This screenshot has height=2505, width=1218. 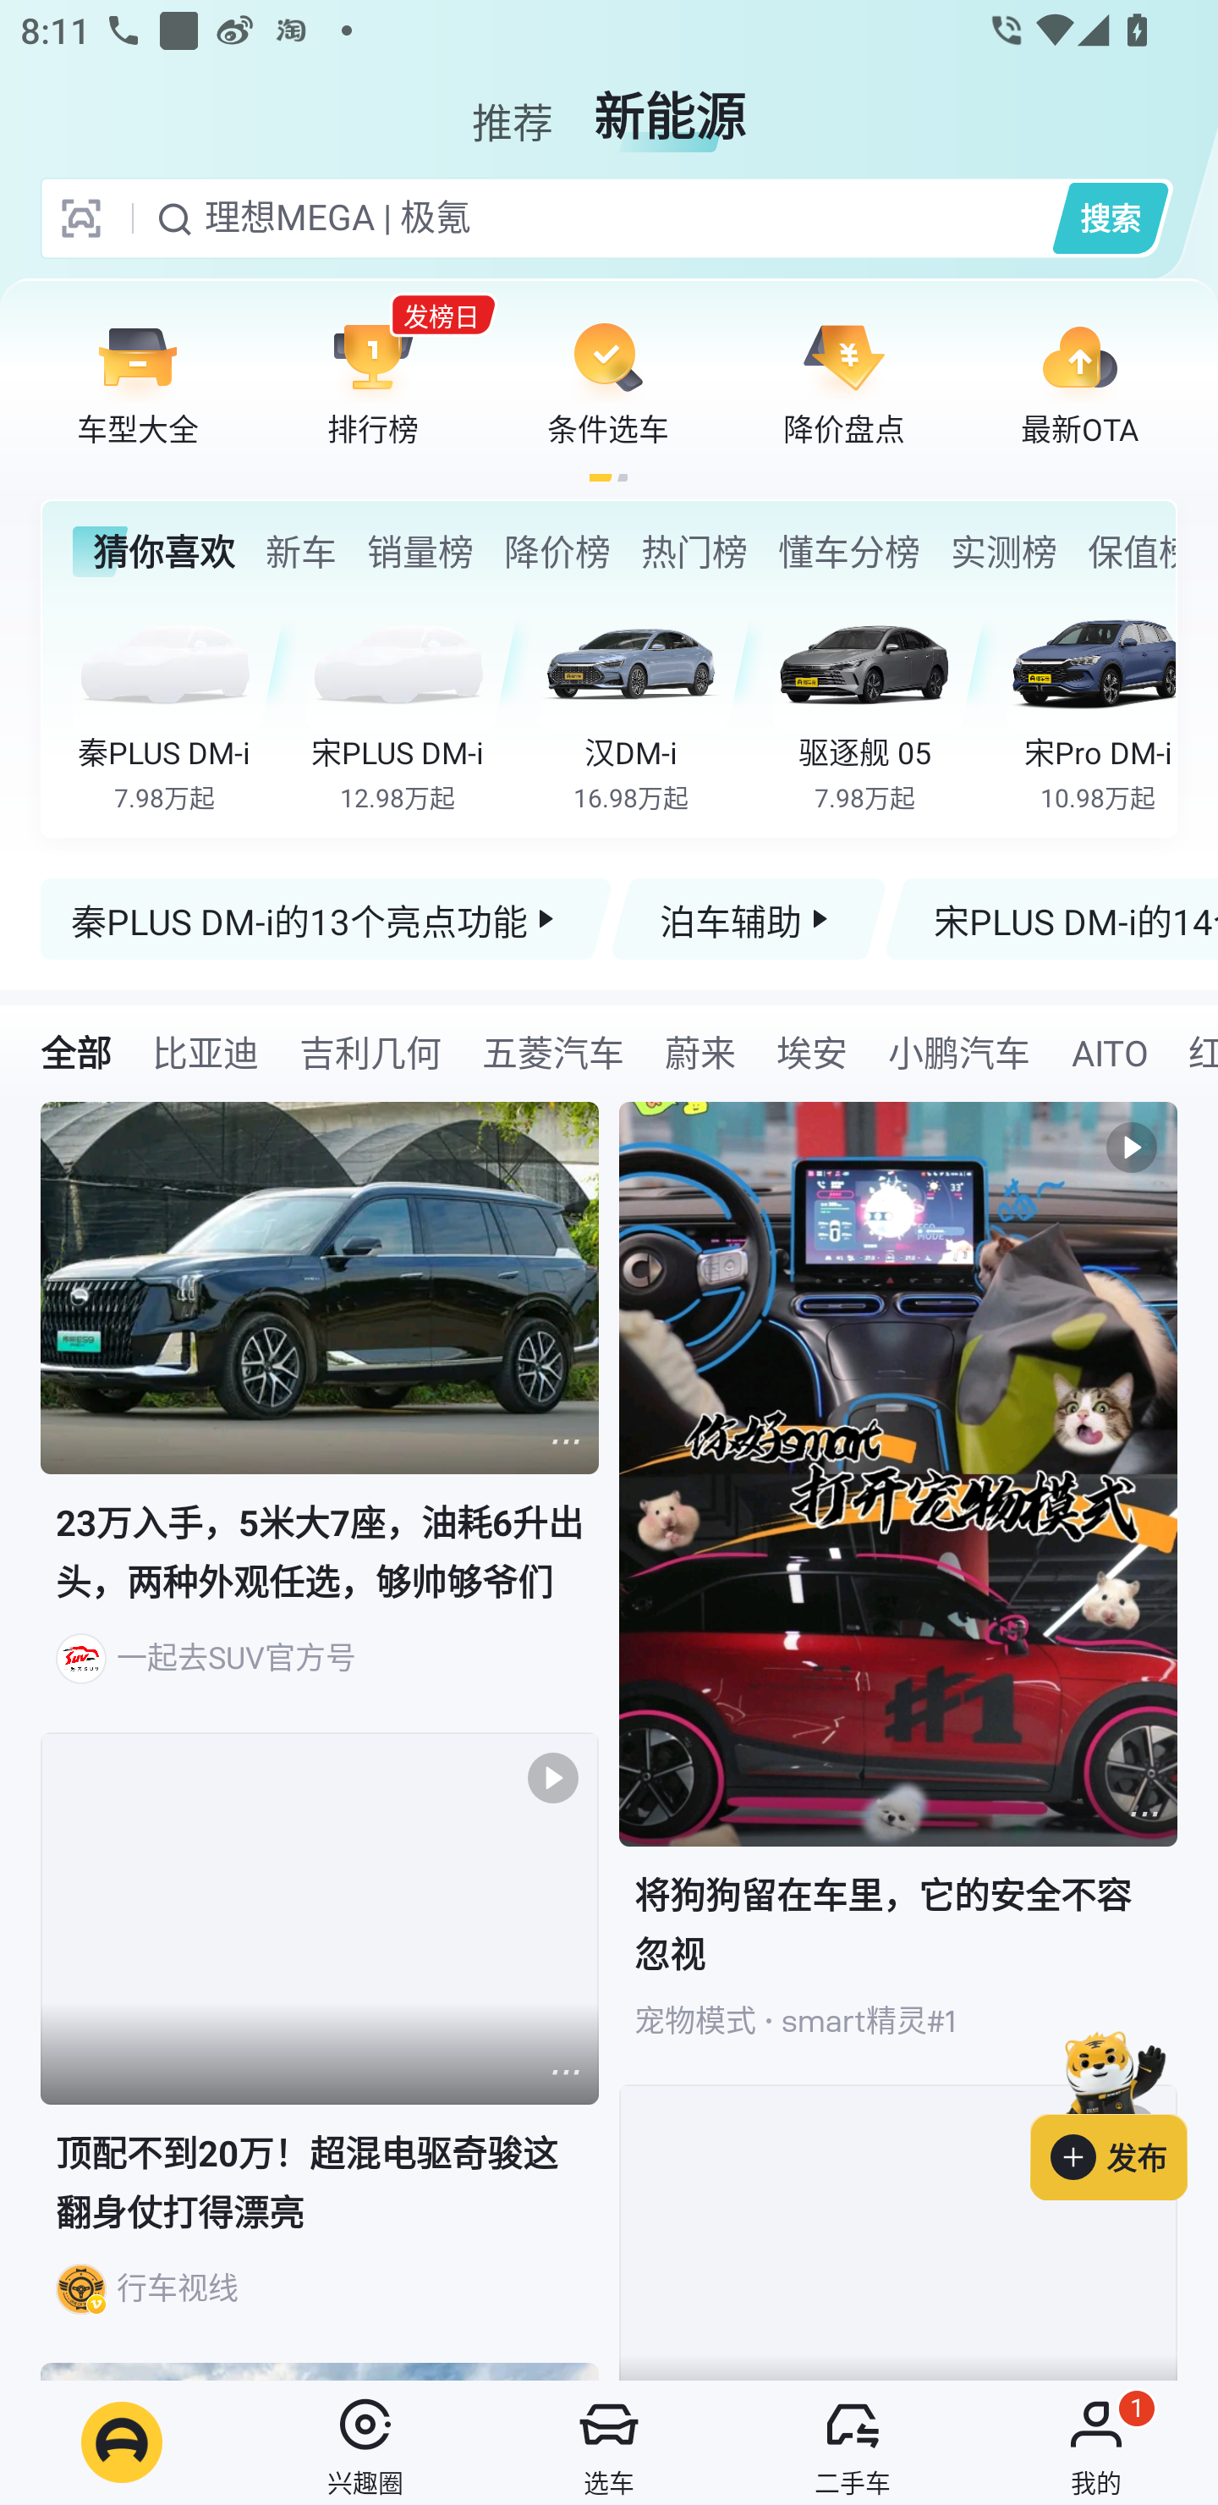 What do you see at coordinates (849, 551) in the screenshot?
I see `懂车分榜` at bounding box center [849, 551].